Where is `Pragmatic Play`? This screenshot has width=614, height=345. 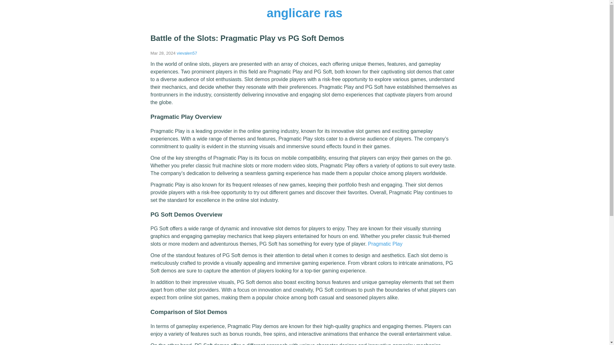
Pragmatic Play is located at coordinates (385, 244).